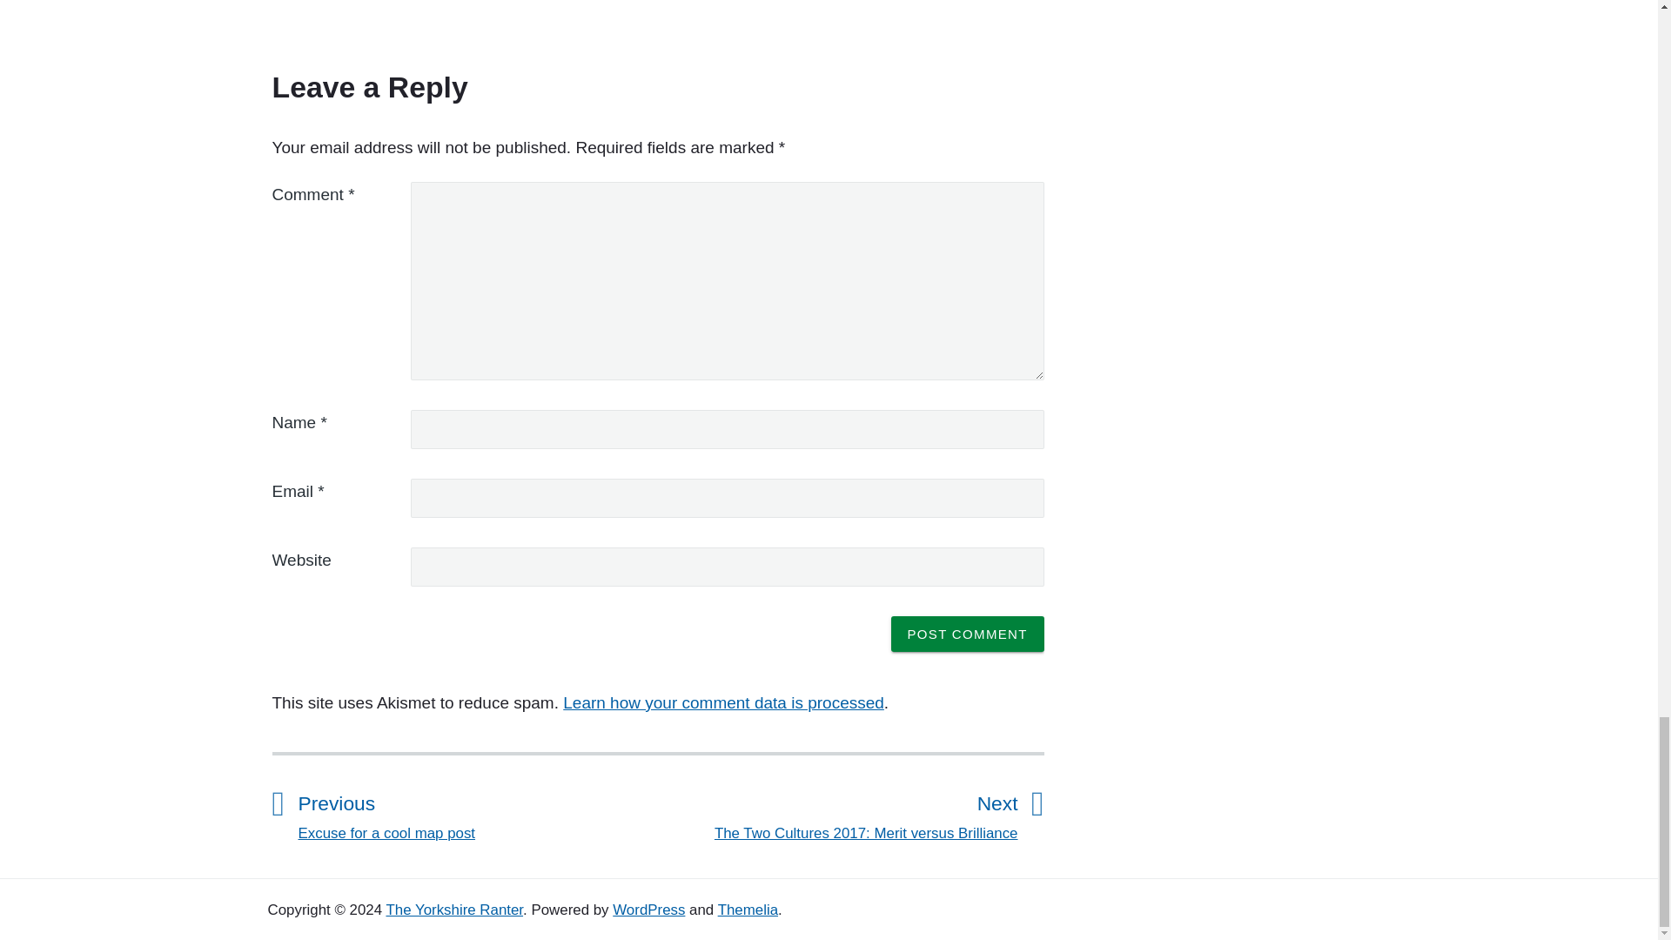 Image resolution: width=1671 pixels, height=940 pixels. I want to click on Reply, so click(294, 3).